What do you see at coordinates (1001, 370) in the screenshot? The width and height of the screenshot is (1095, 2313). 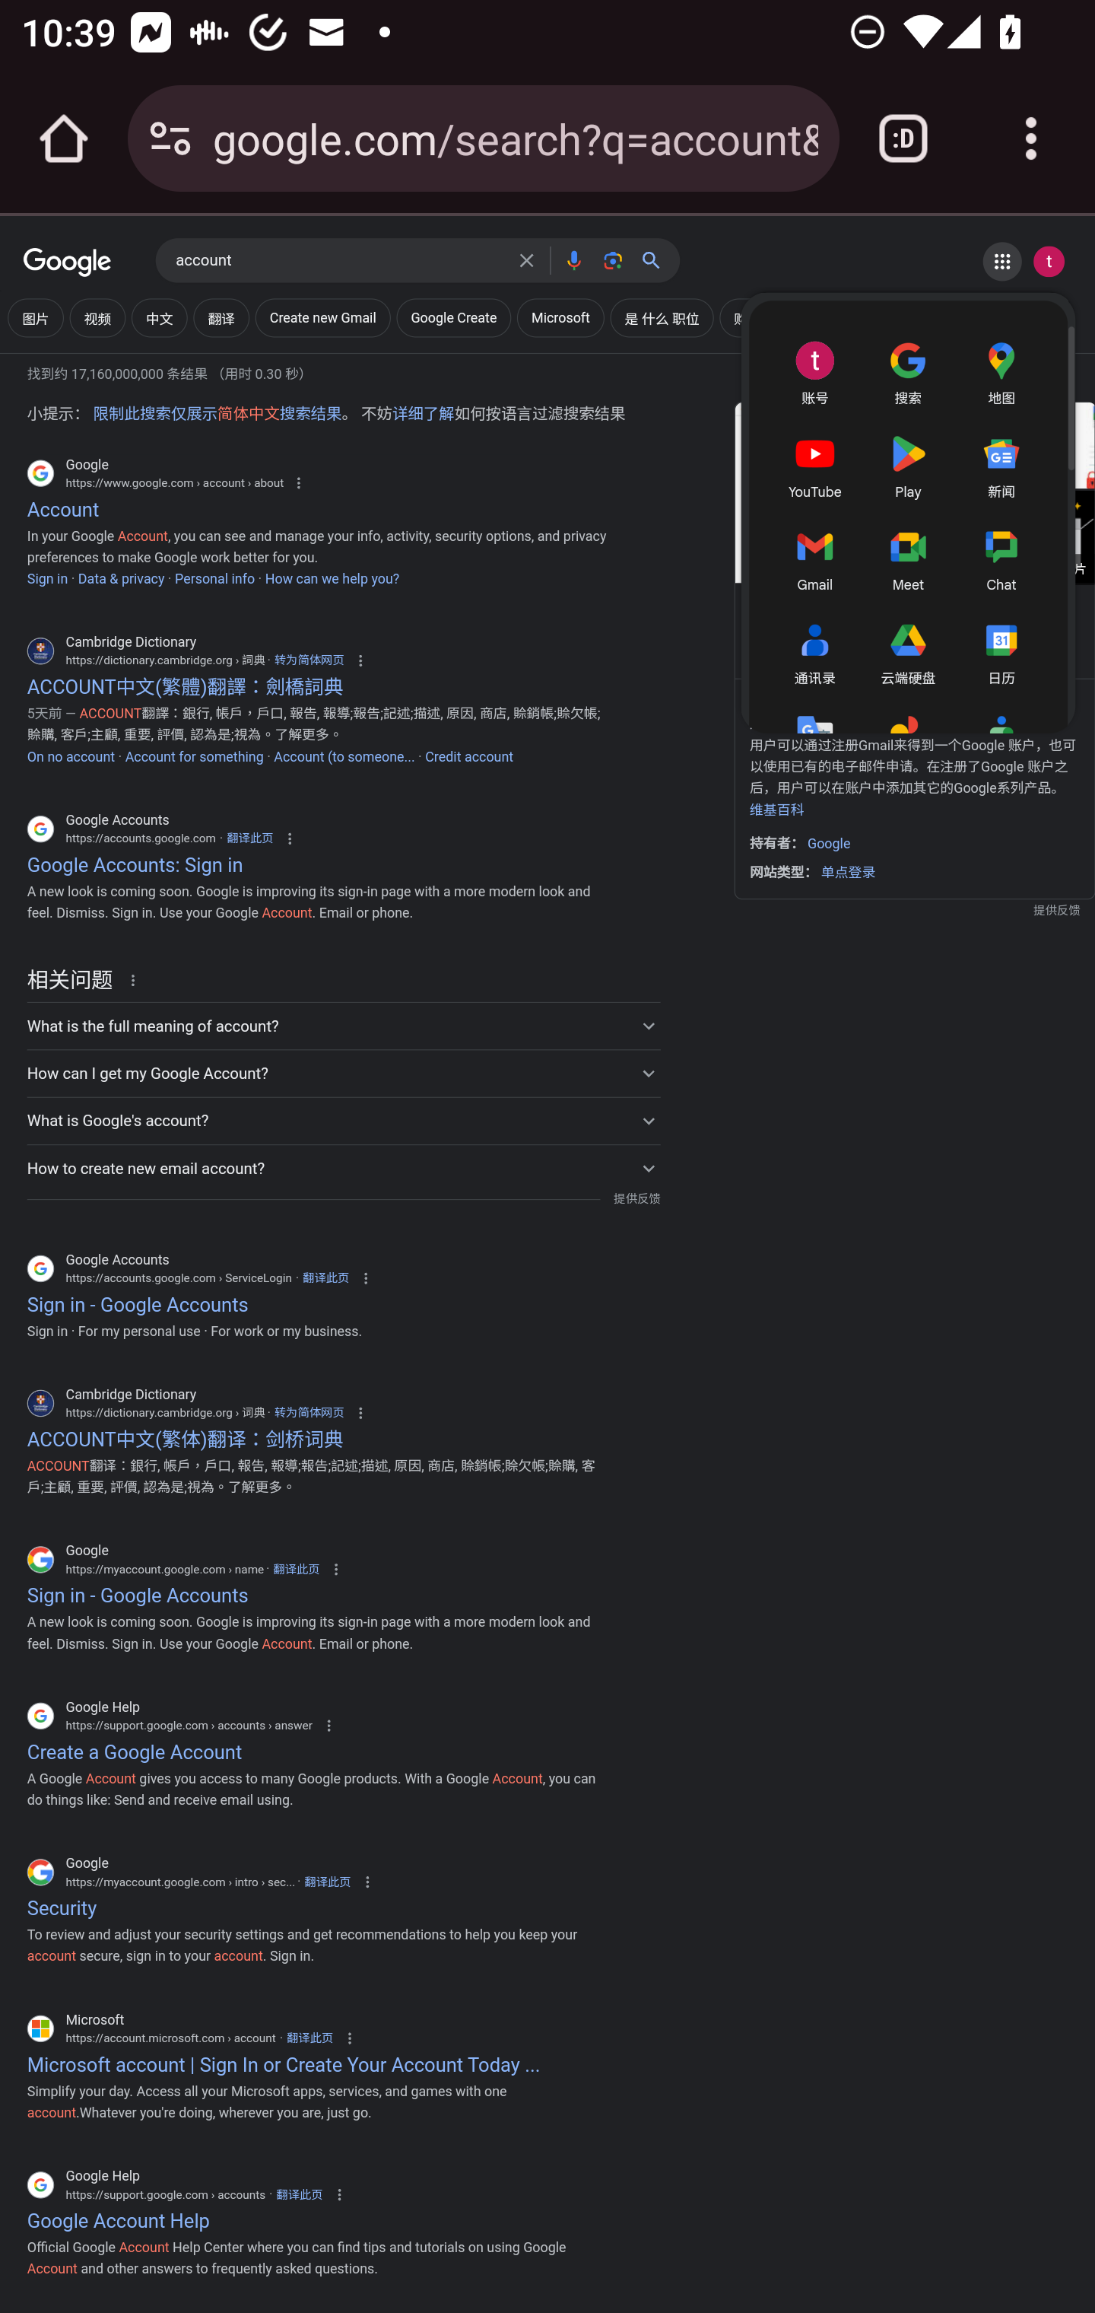 I see `地图` at bounding box center [1001, 370].